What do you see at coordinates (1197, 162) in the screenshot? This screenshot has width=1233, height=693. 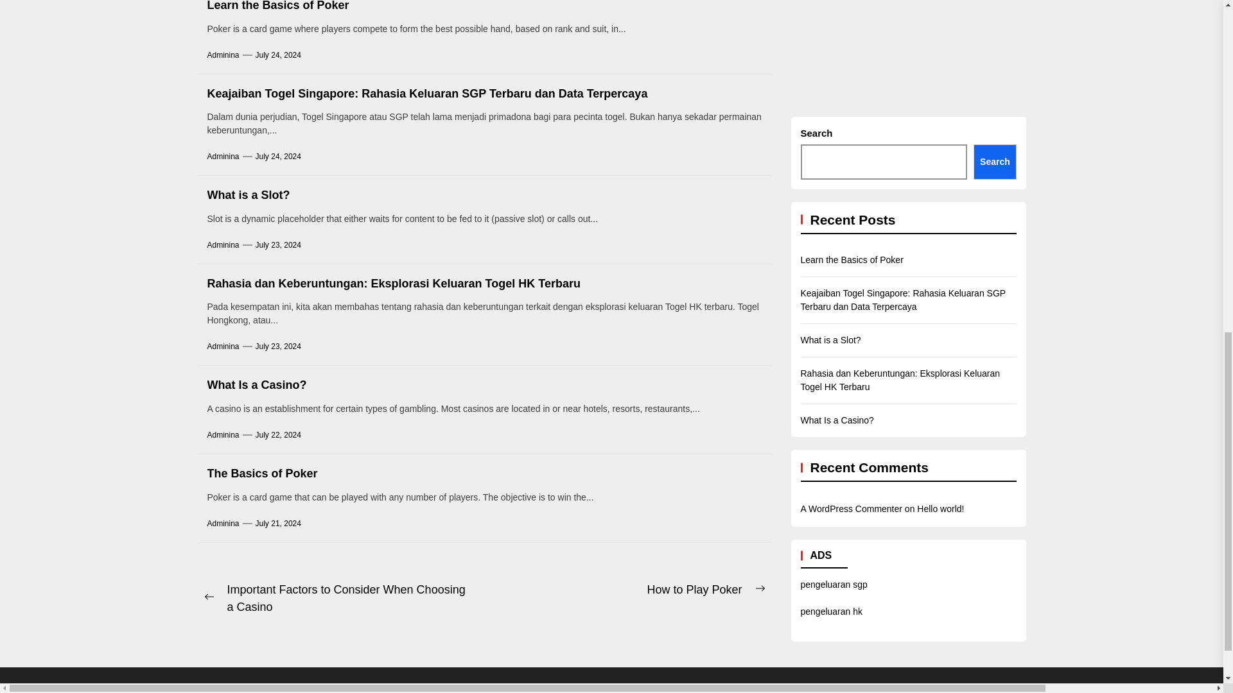 I see `August 2022` at bounding box center [1197, 162].